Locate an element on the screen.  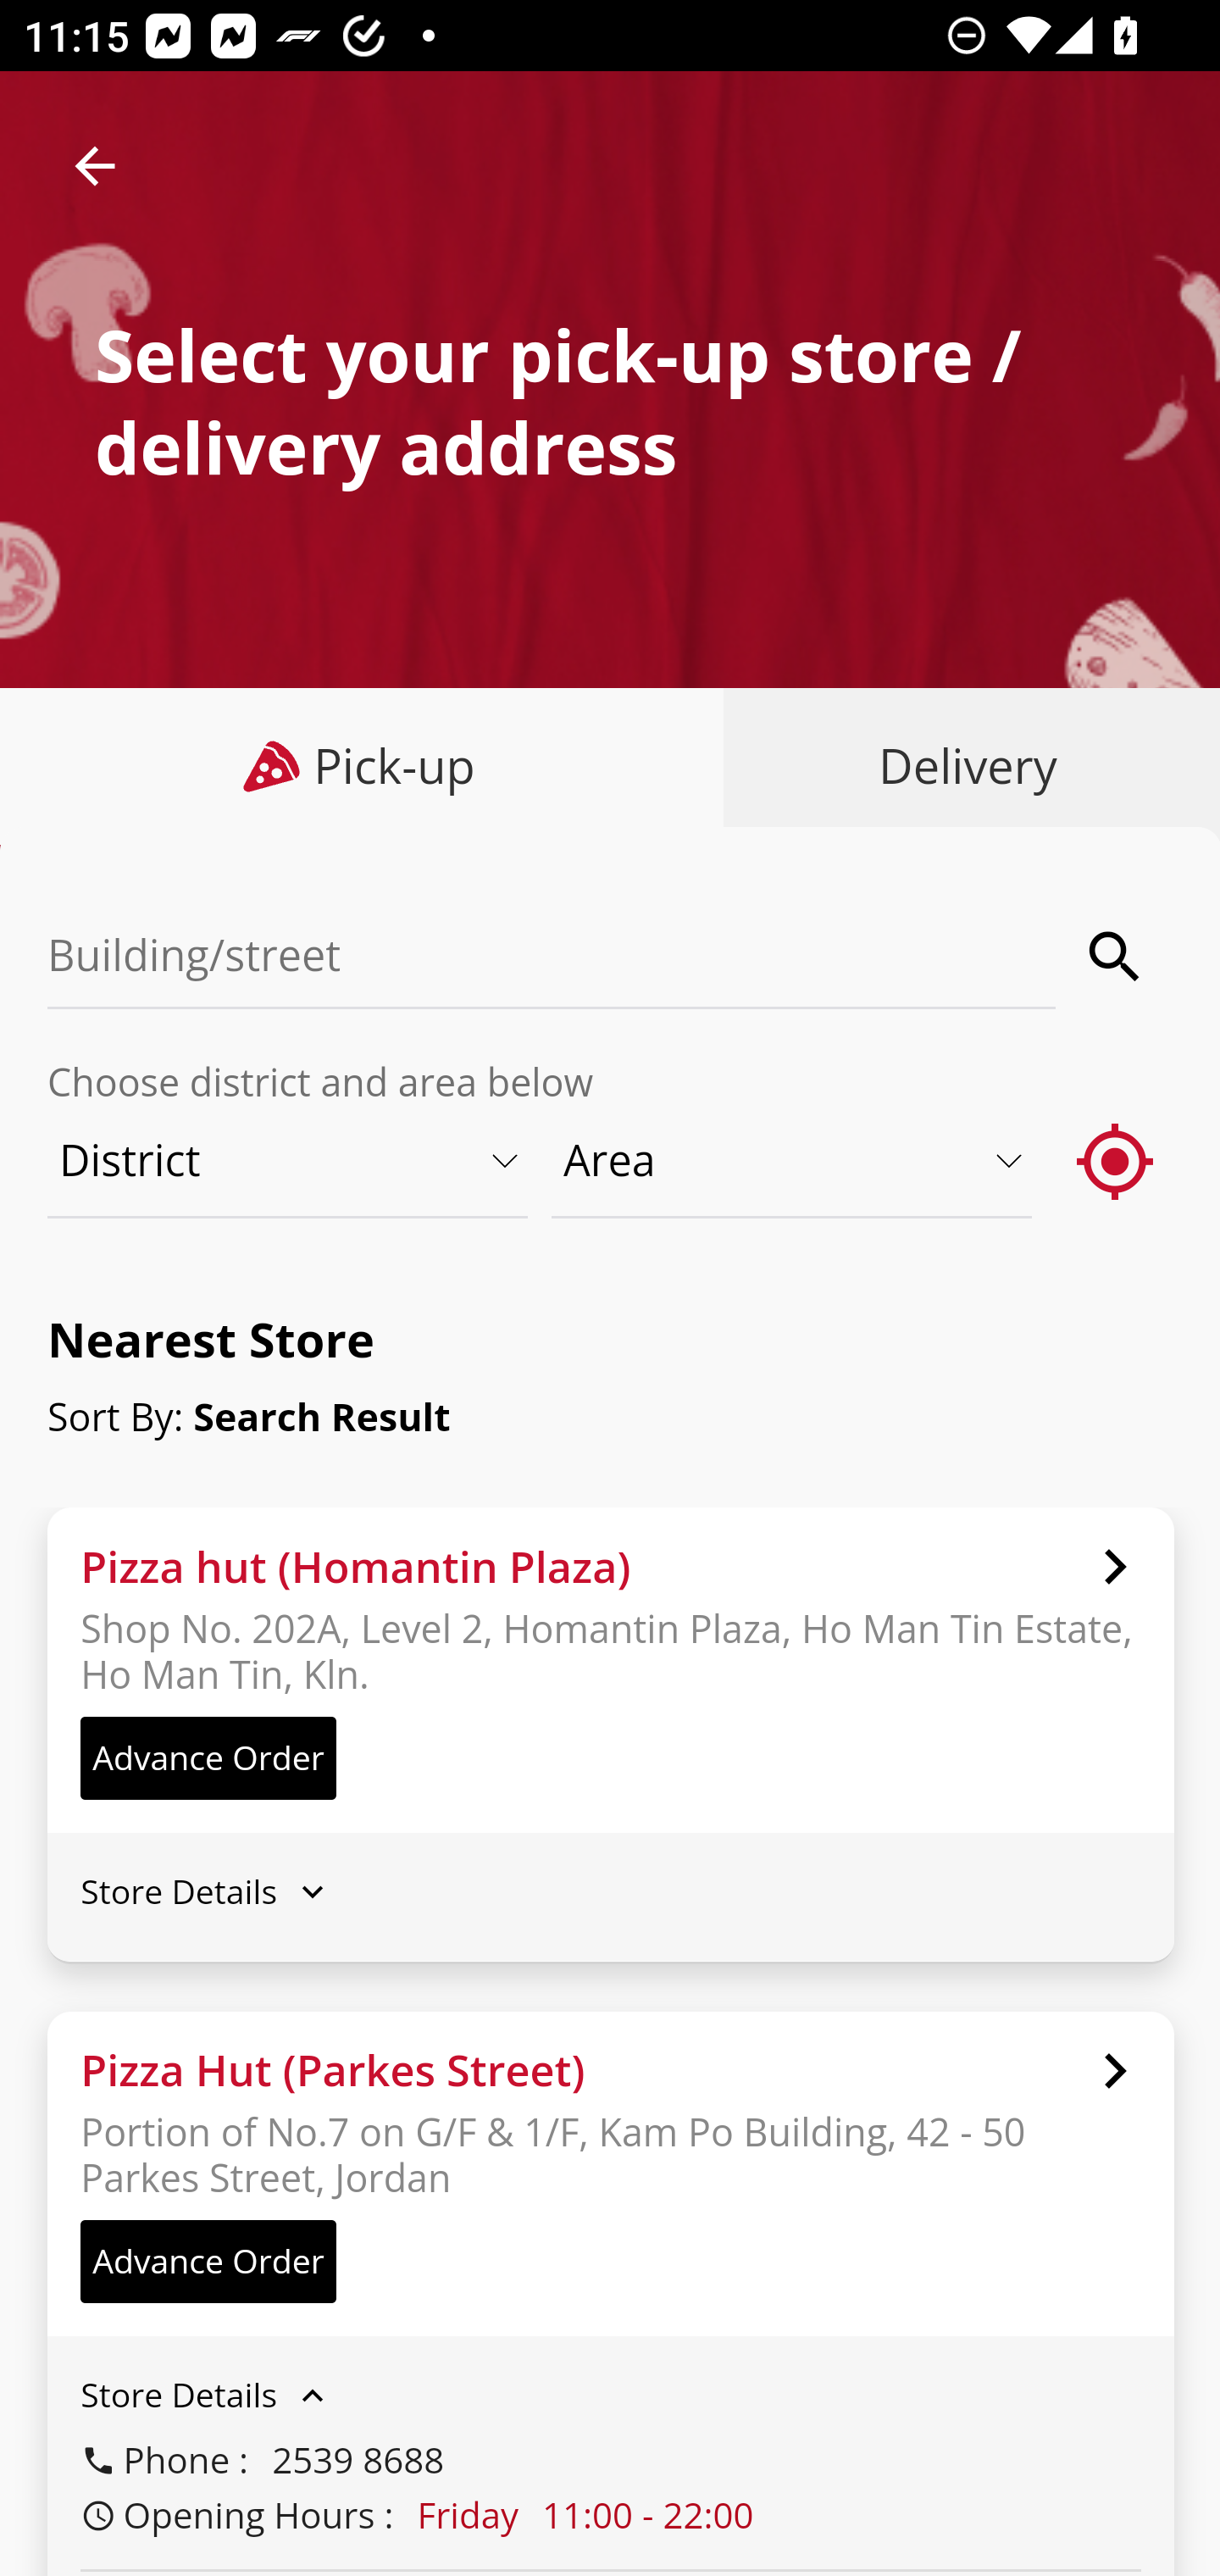
search is located at coordinates (1116, 956).